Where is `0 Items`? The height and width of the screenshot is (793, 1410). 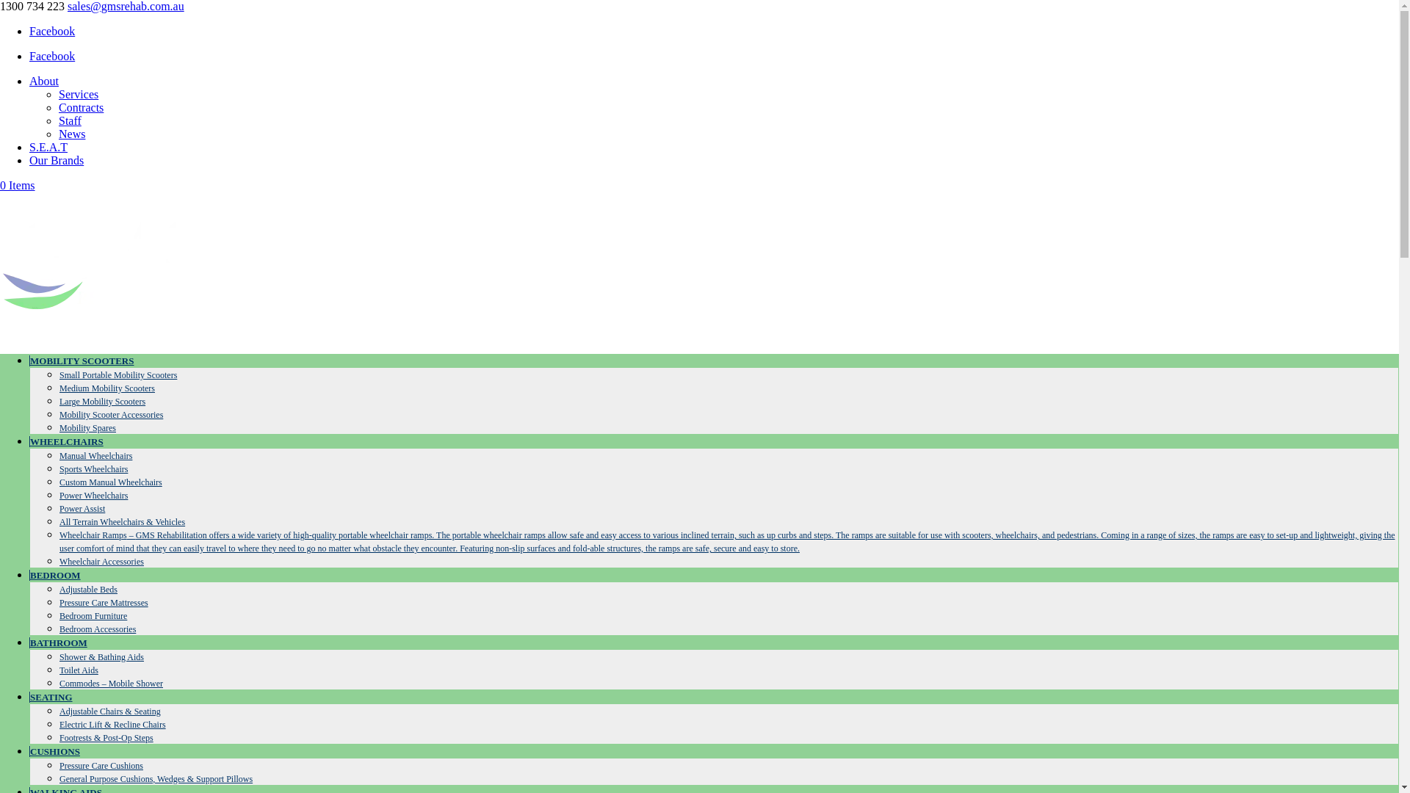
0 Items is located at coordinates (18, 185).